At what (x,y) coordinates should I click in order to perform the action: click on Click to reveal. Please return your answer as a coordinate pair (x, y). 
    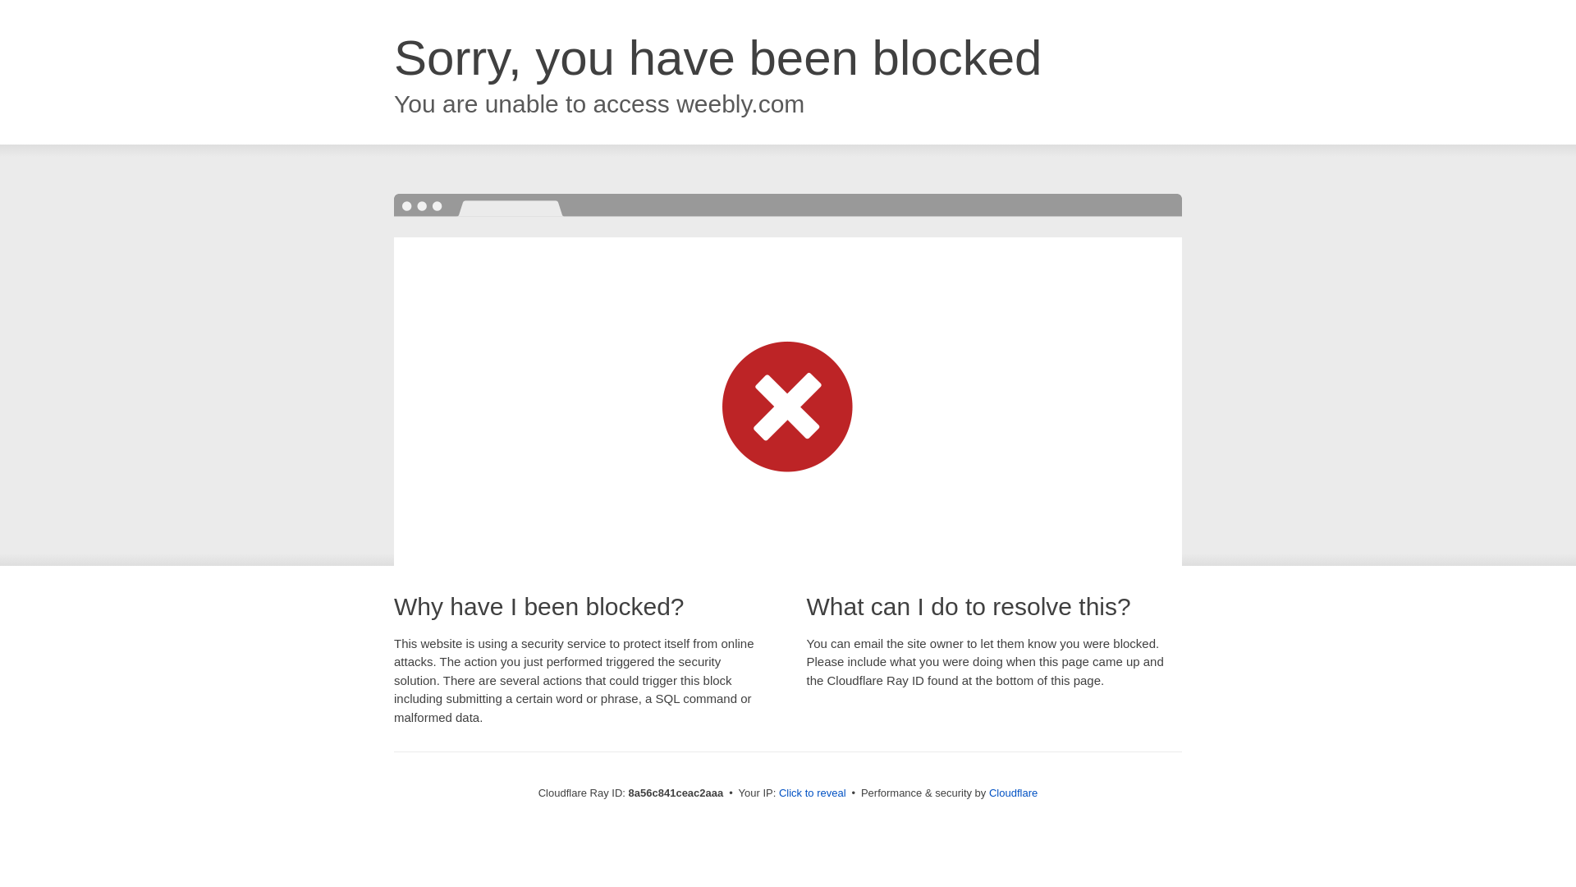
    Looking at the image, I should click on (813, 793).